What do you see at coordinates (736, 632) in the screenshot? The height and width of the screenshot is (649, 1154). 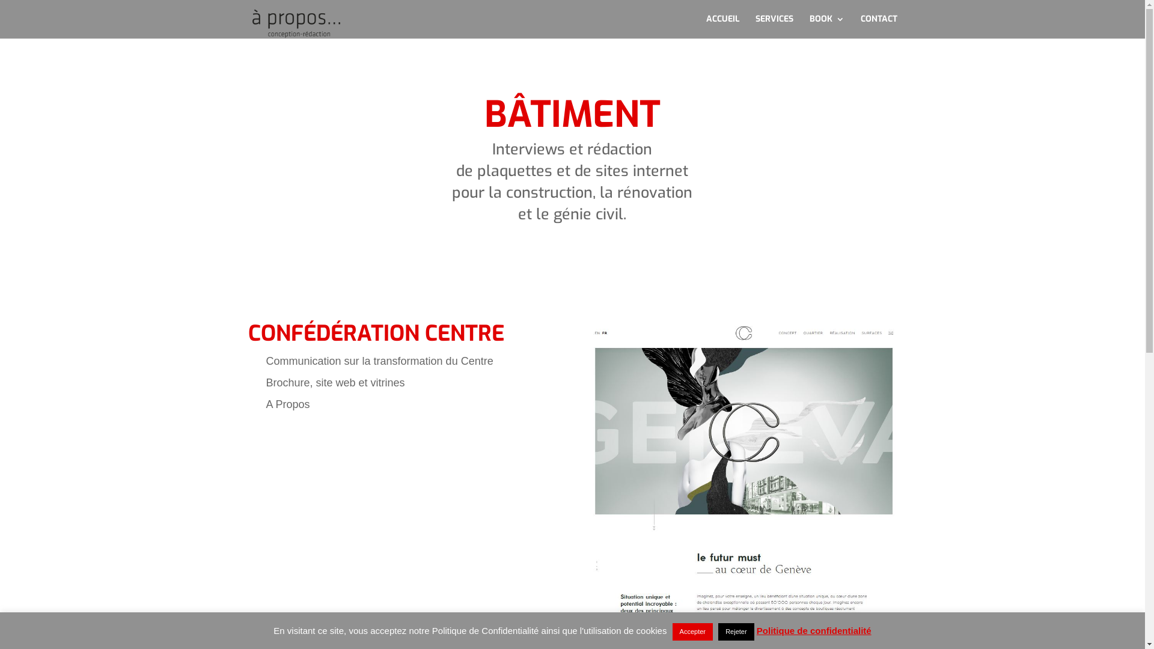 I see `Rejeter` at bounding box center [736, 632].